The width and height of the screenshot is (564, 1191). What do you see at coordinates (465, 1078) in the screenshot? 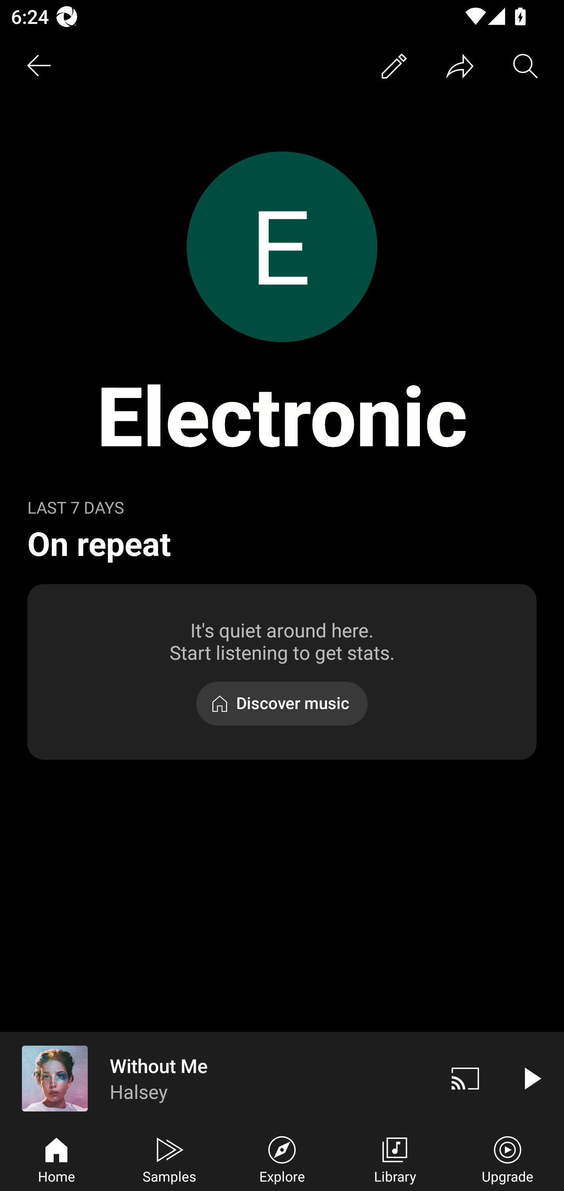
I see `Cast. Disconnected` at bounding box center [465, 1078].